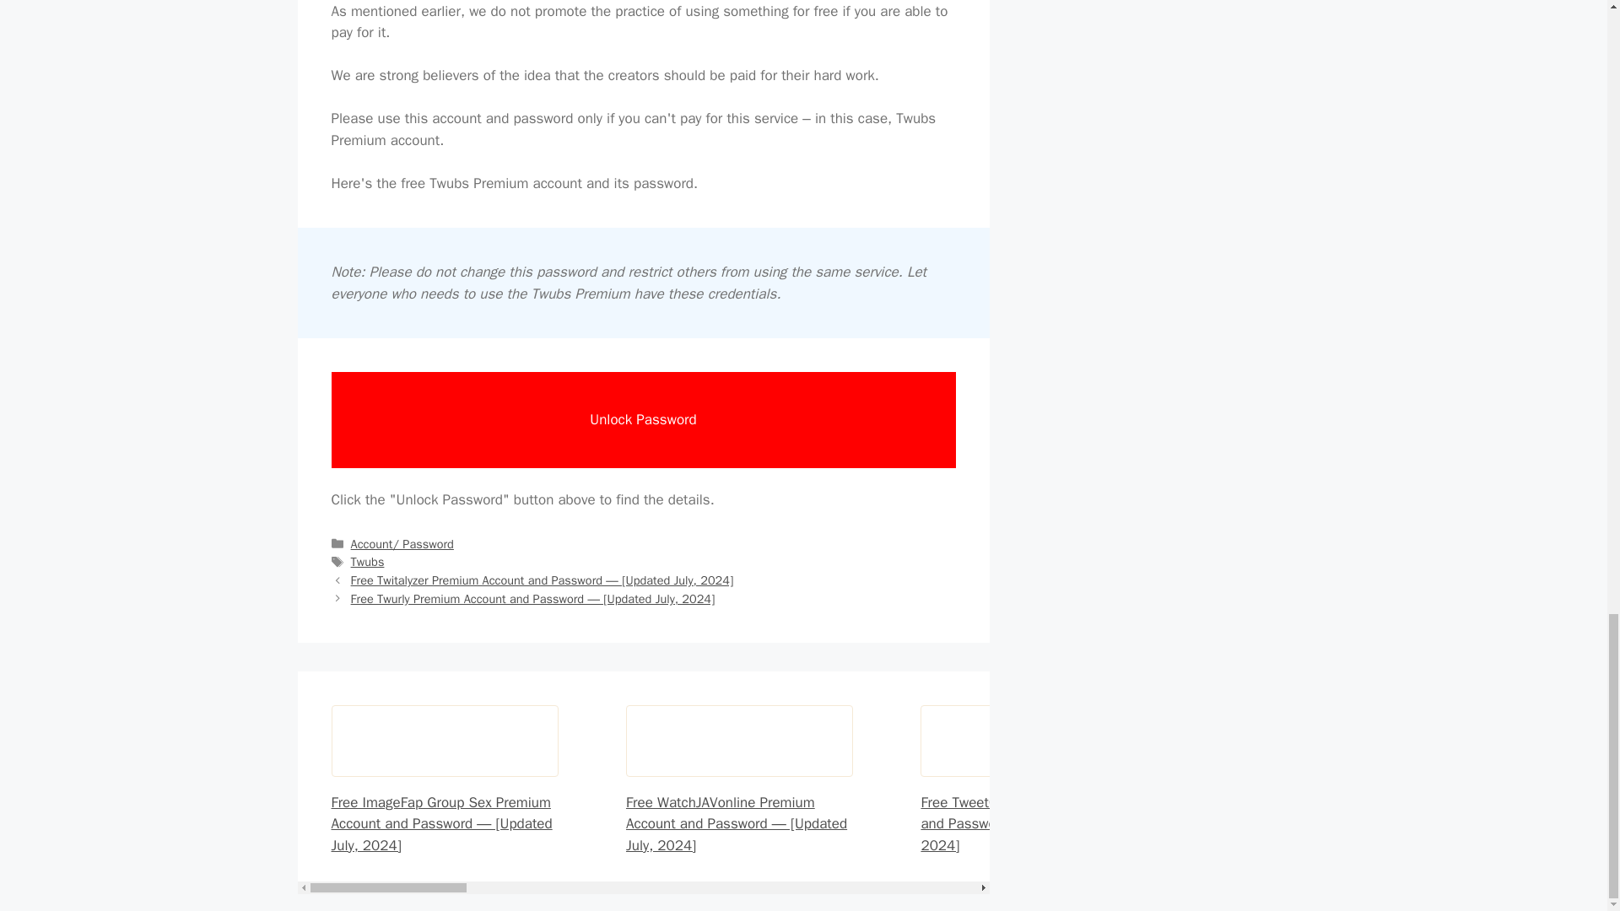 The width and height of the screenshot is (1620, 911). I want to click on Next, so click(533, 599).